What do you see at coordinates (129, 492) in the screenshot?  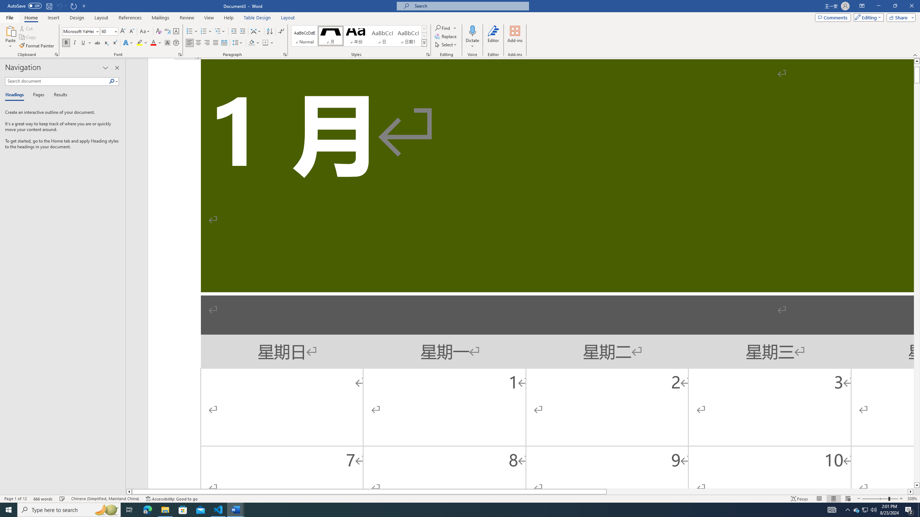 I see `Column left` at bounding box center [129, 492].